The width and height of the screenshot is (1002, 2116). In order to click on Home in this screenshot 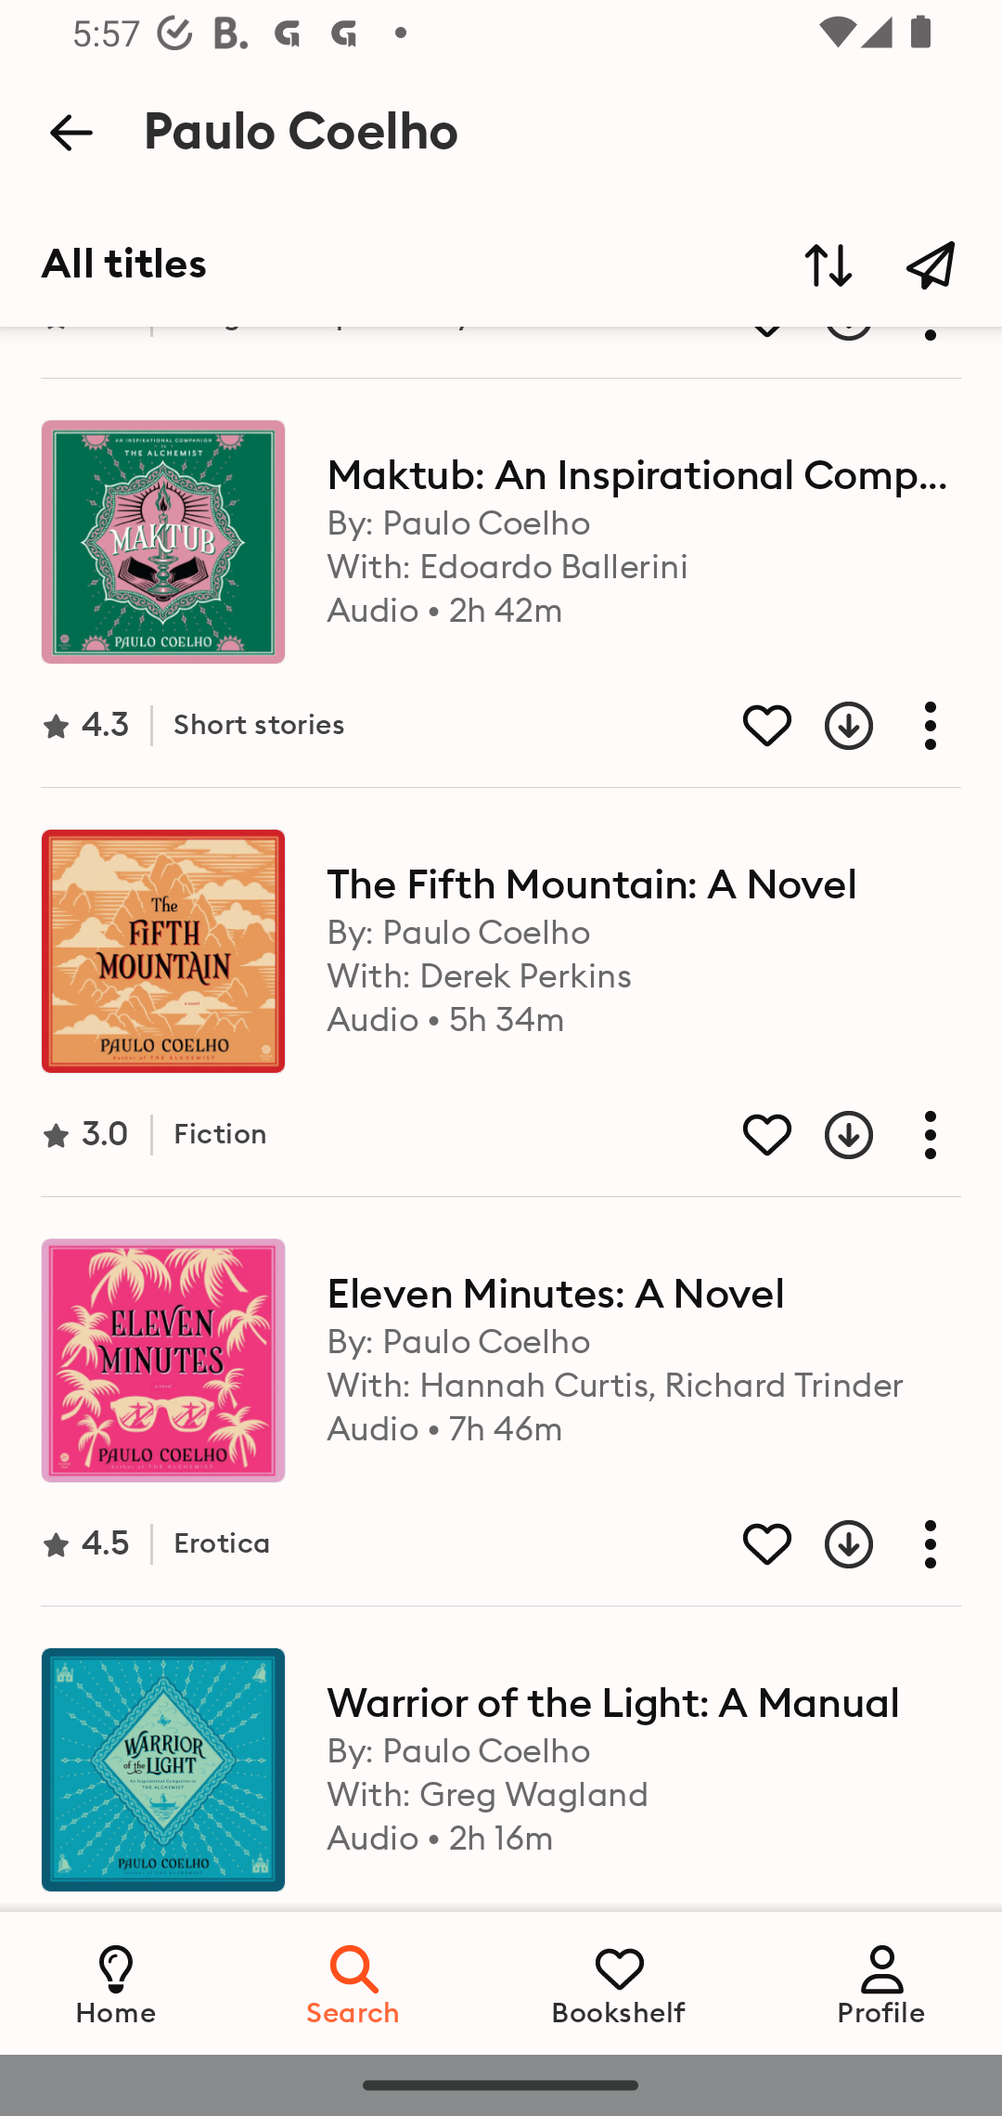, I will do `click(116, 1982)`.